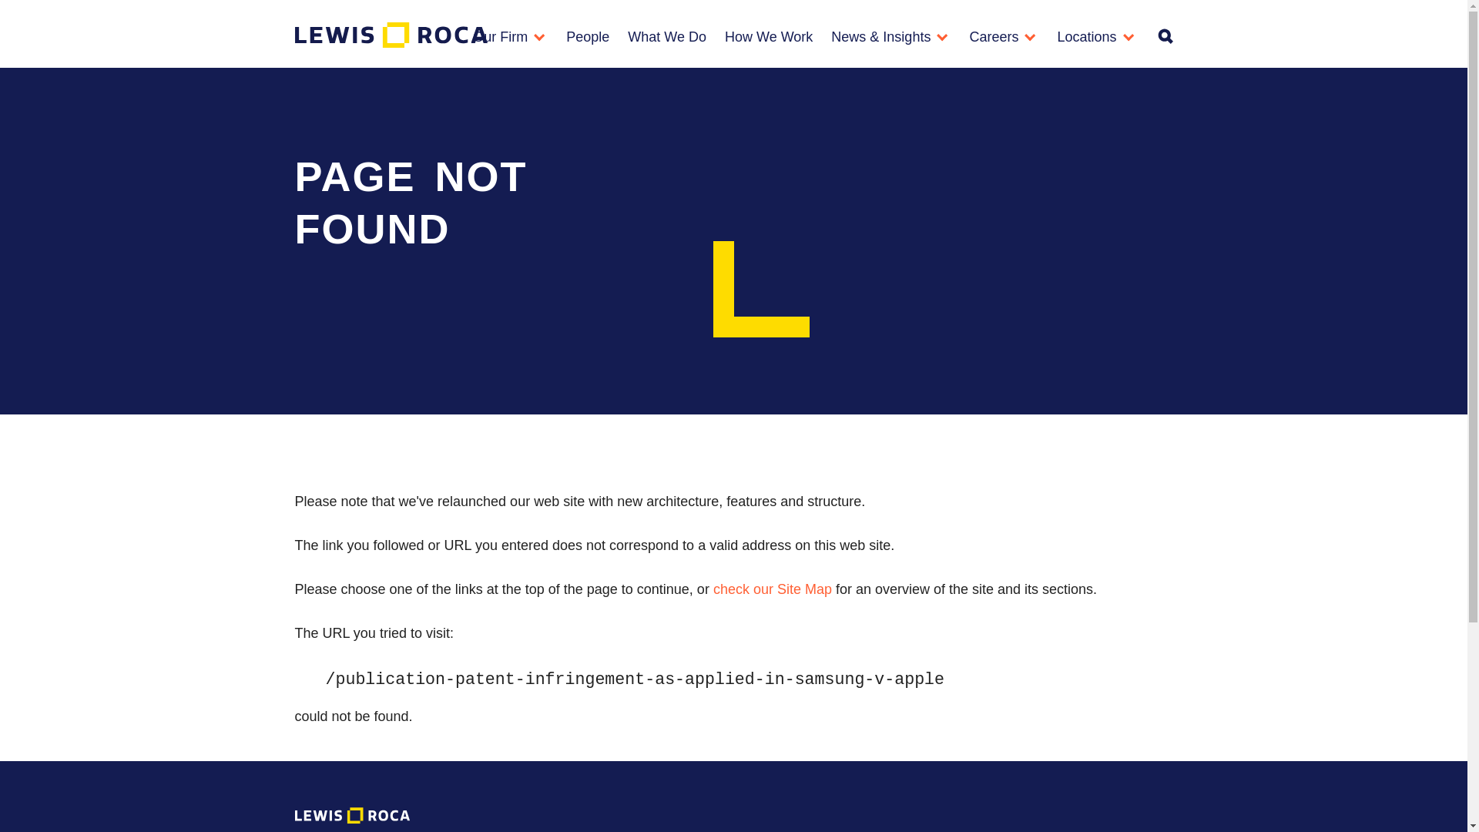 The image size is (1479, 832). Describe the element at coordinates (587, 45) in the screenshot. I see `People` at that location.